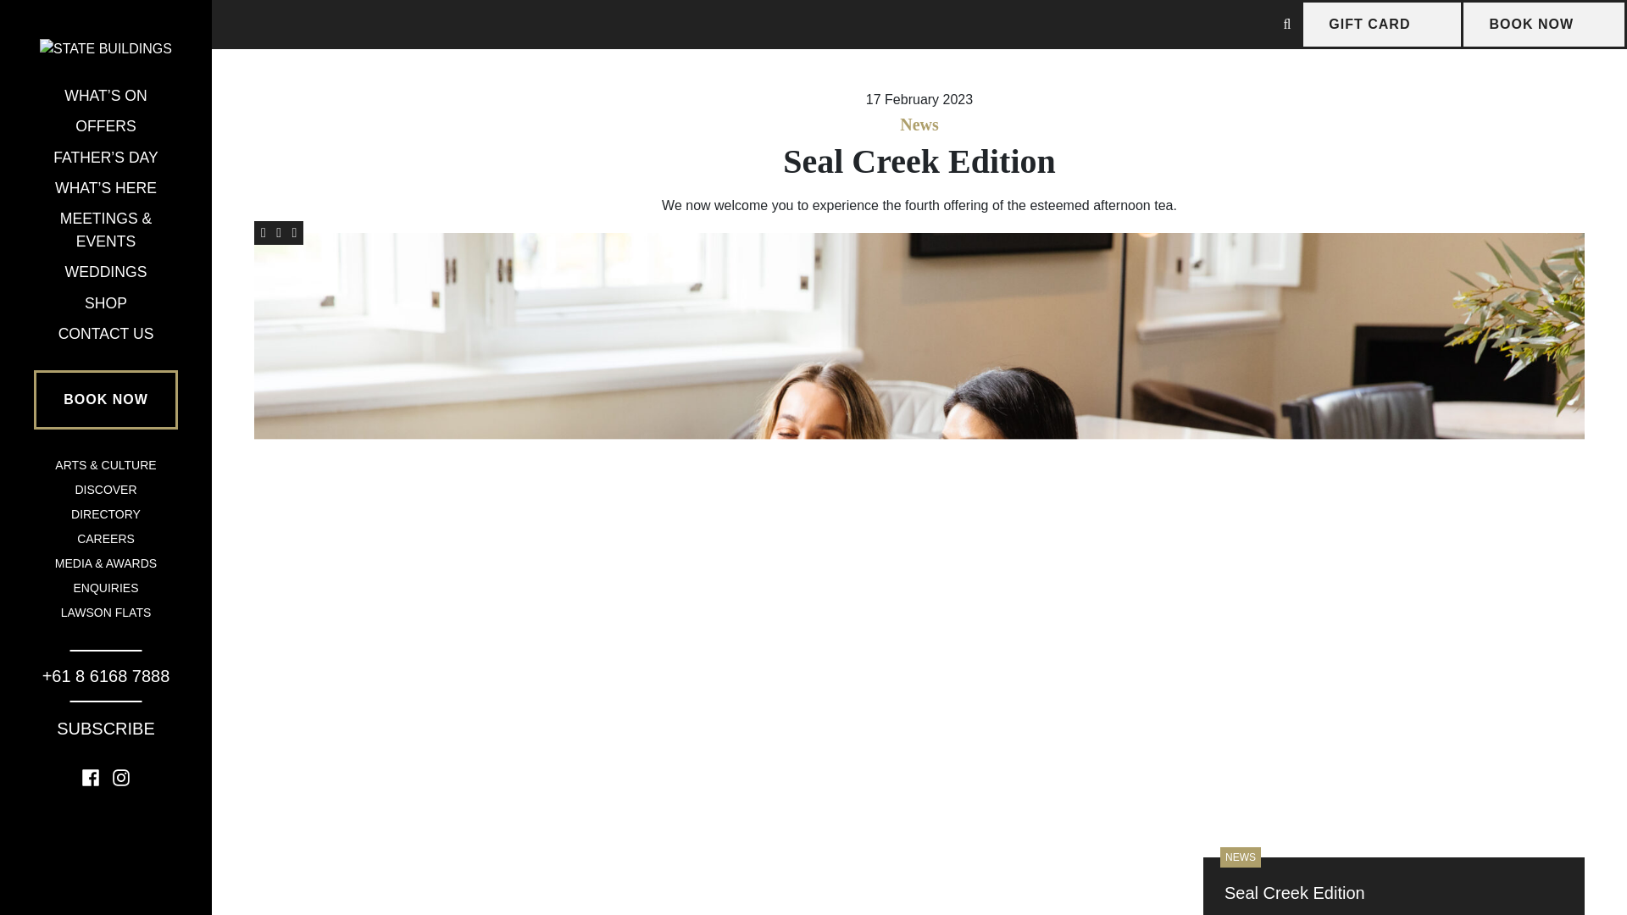 This screenshot has width=1627, height=915. What do you see at coordinates (105, 588) in the screenshot?
I see `ENQUIRIES` at bounding box center [105, 588].